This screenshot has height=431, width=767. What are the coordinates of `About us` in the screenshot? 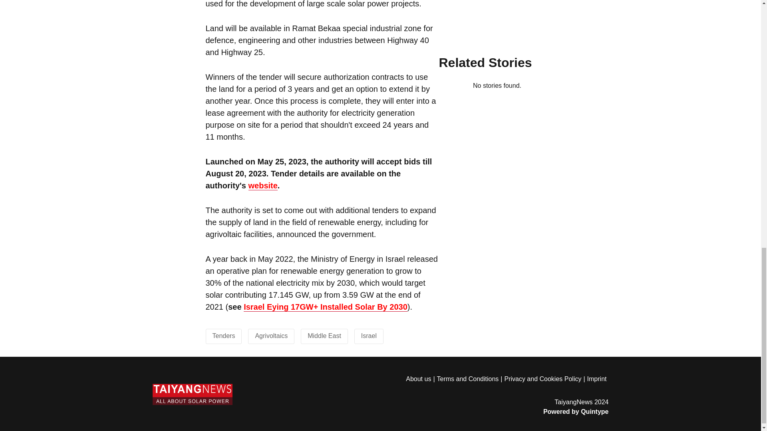 It's located at (421, 379).